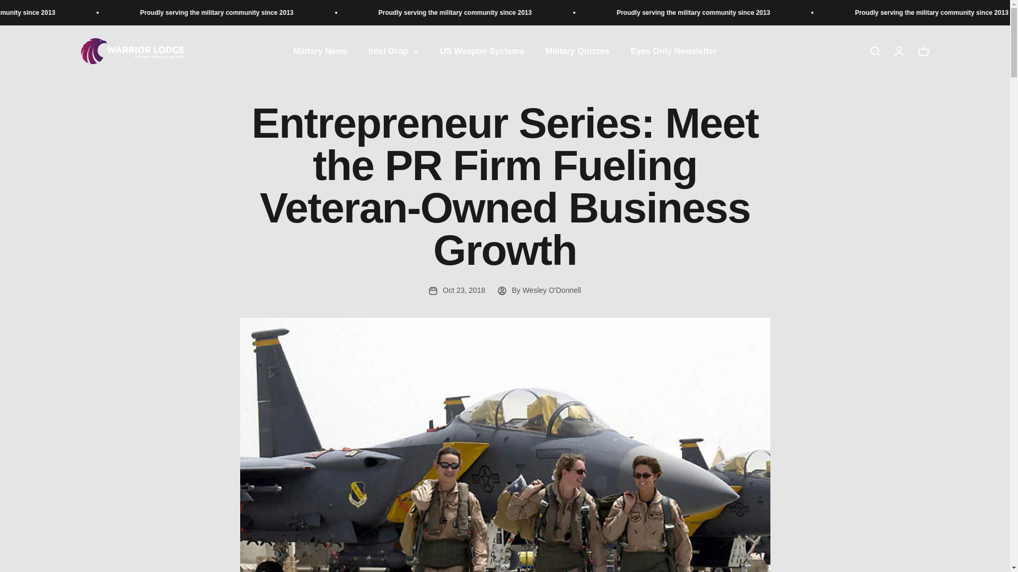  Describe the element at coordinates (578, 51) in the screenshot. I see `Military News` at that location.